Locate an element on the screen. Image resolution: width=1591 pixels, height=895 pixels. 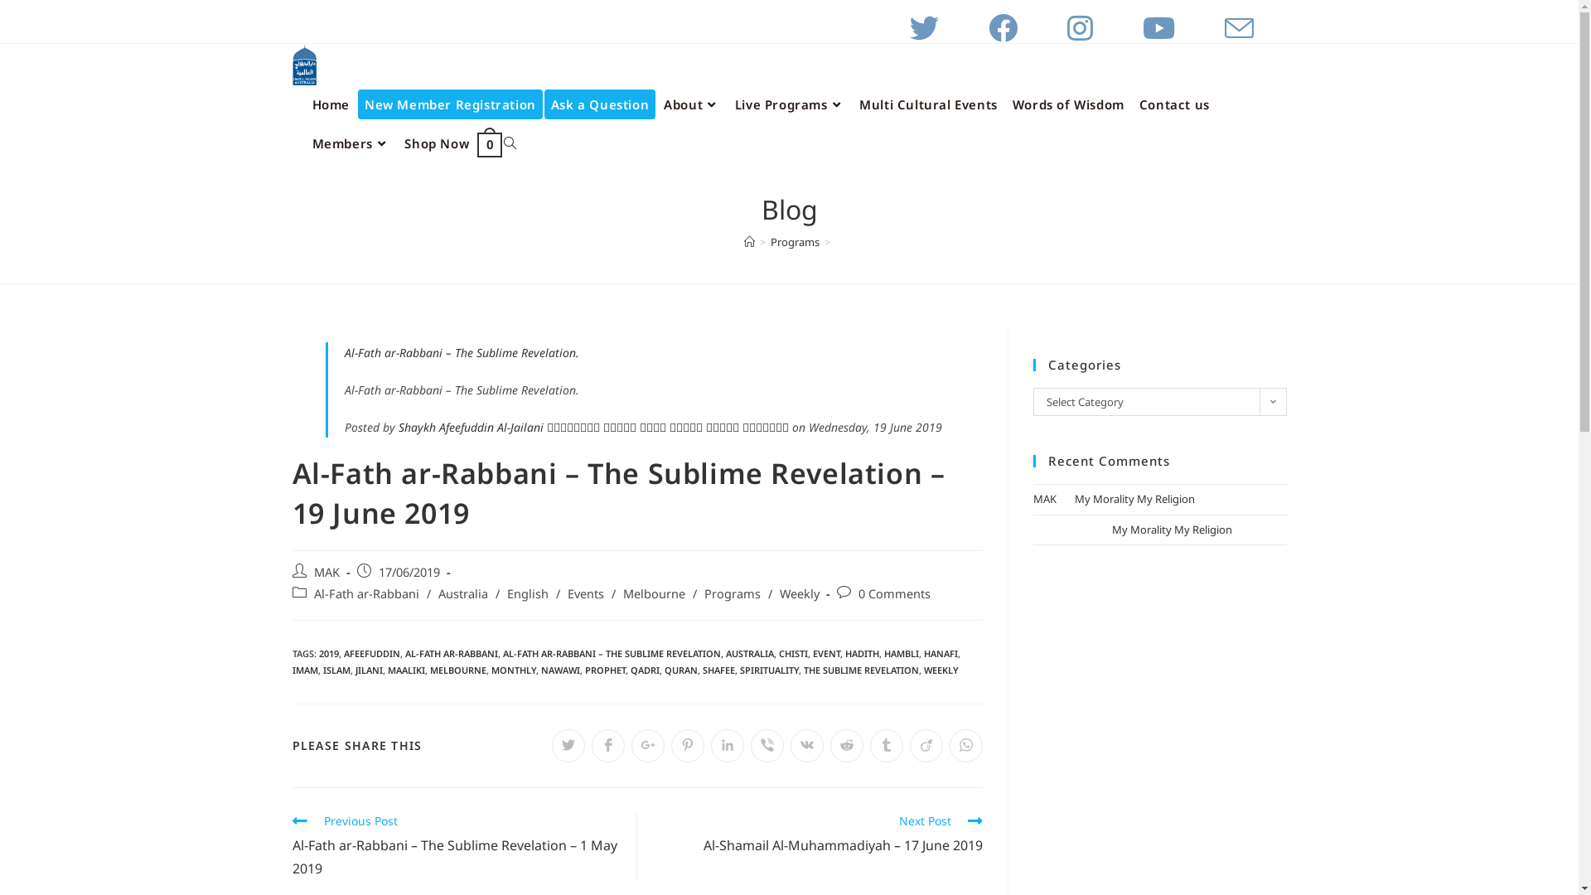
QURAN is located at coordinates (681, 670).